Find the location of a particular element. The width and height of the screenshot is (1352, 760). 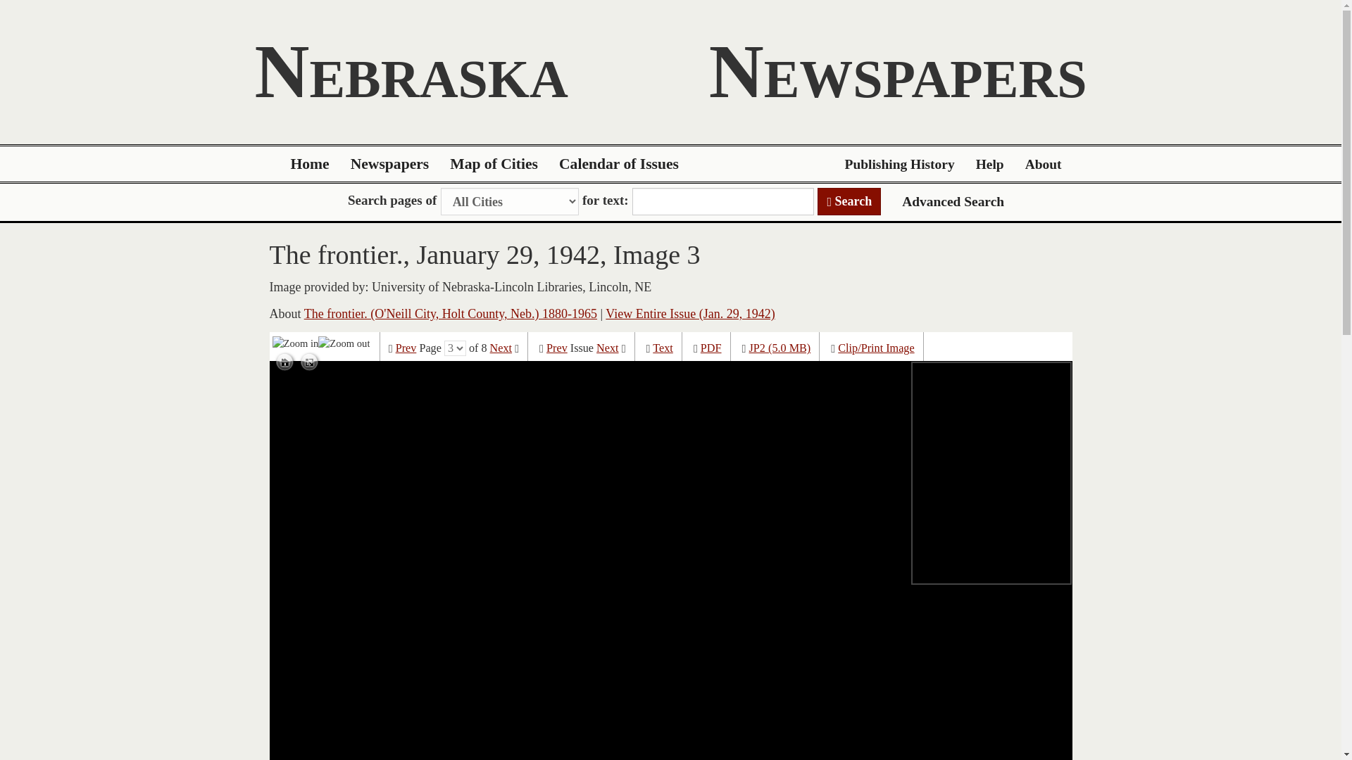

Prev is located at coordinates (406, 348).